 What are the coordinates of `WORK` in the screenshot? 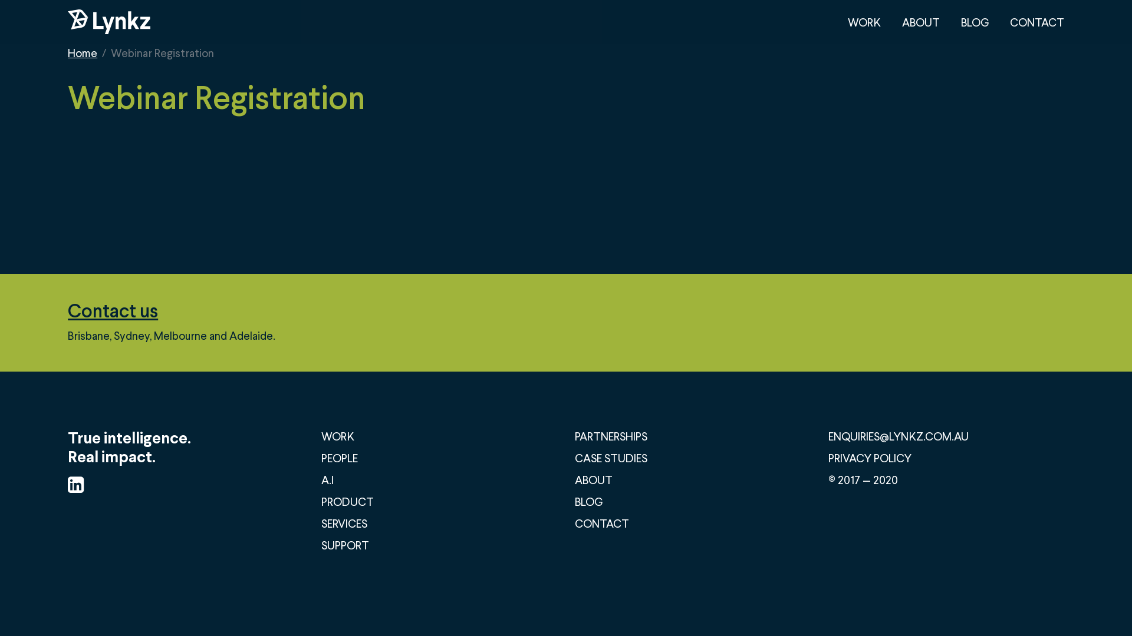 It's located at (864, 22).